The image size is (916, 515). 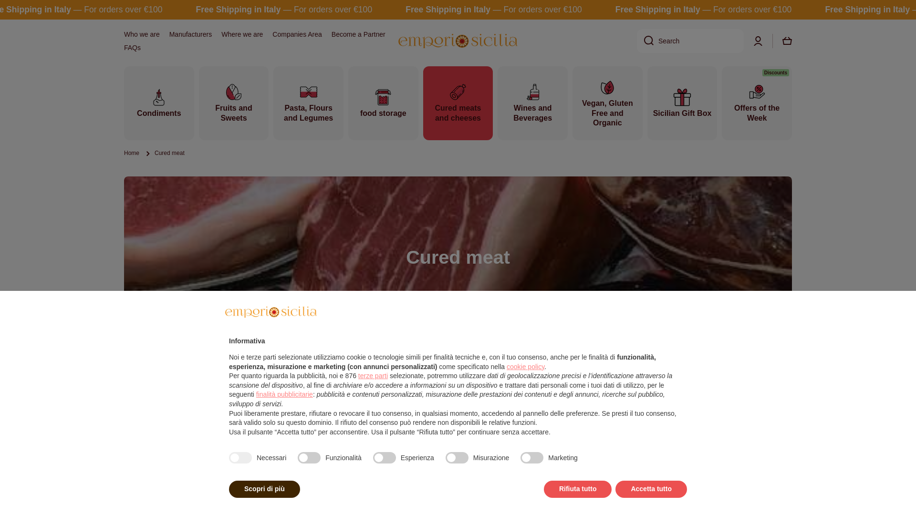 I want to click on cured meat mill buy online, so click(x=535, y=430).